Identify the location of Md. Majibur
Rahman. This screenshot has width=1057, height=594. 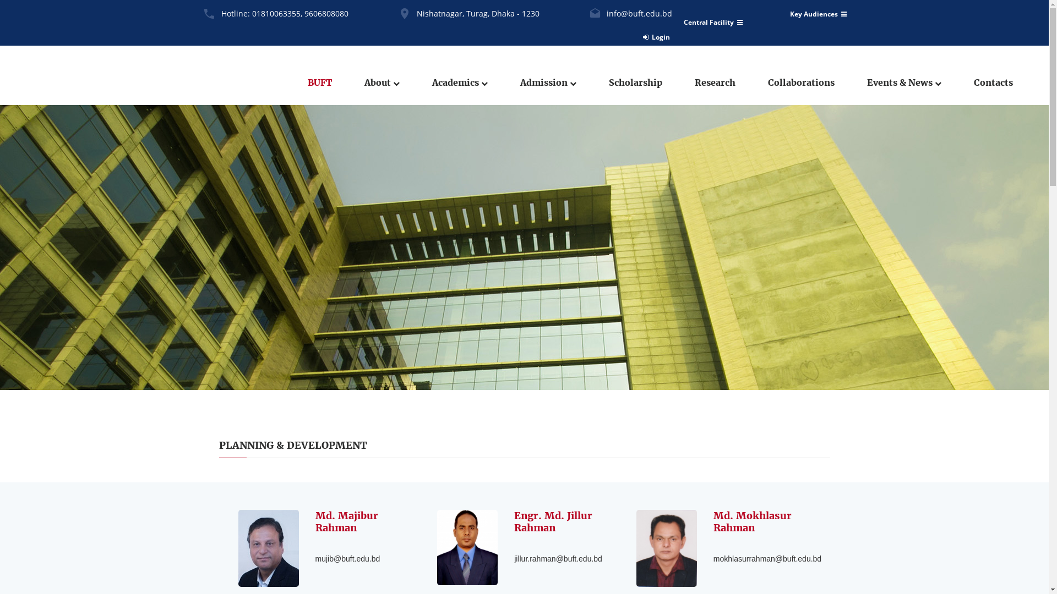
(346, 521).